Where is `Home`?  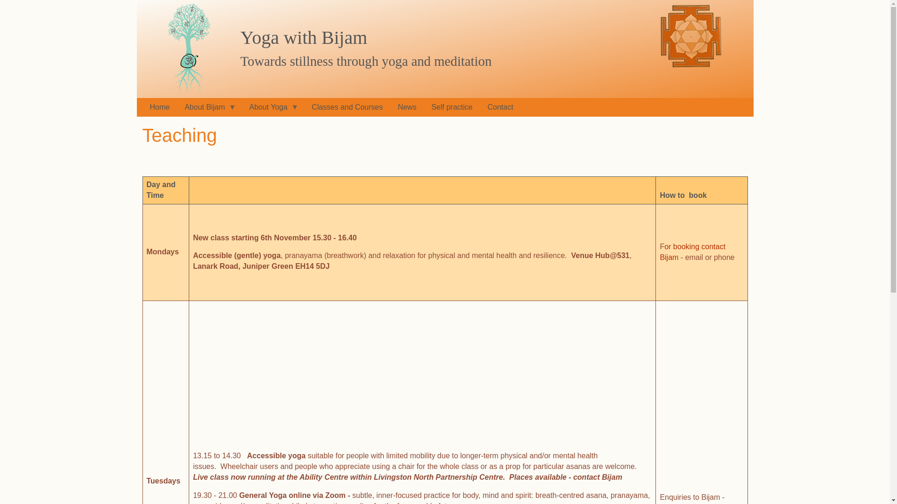
Home is located at coordinates (304, 37).